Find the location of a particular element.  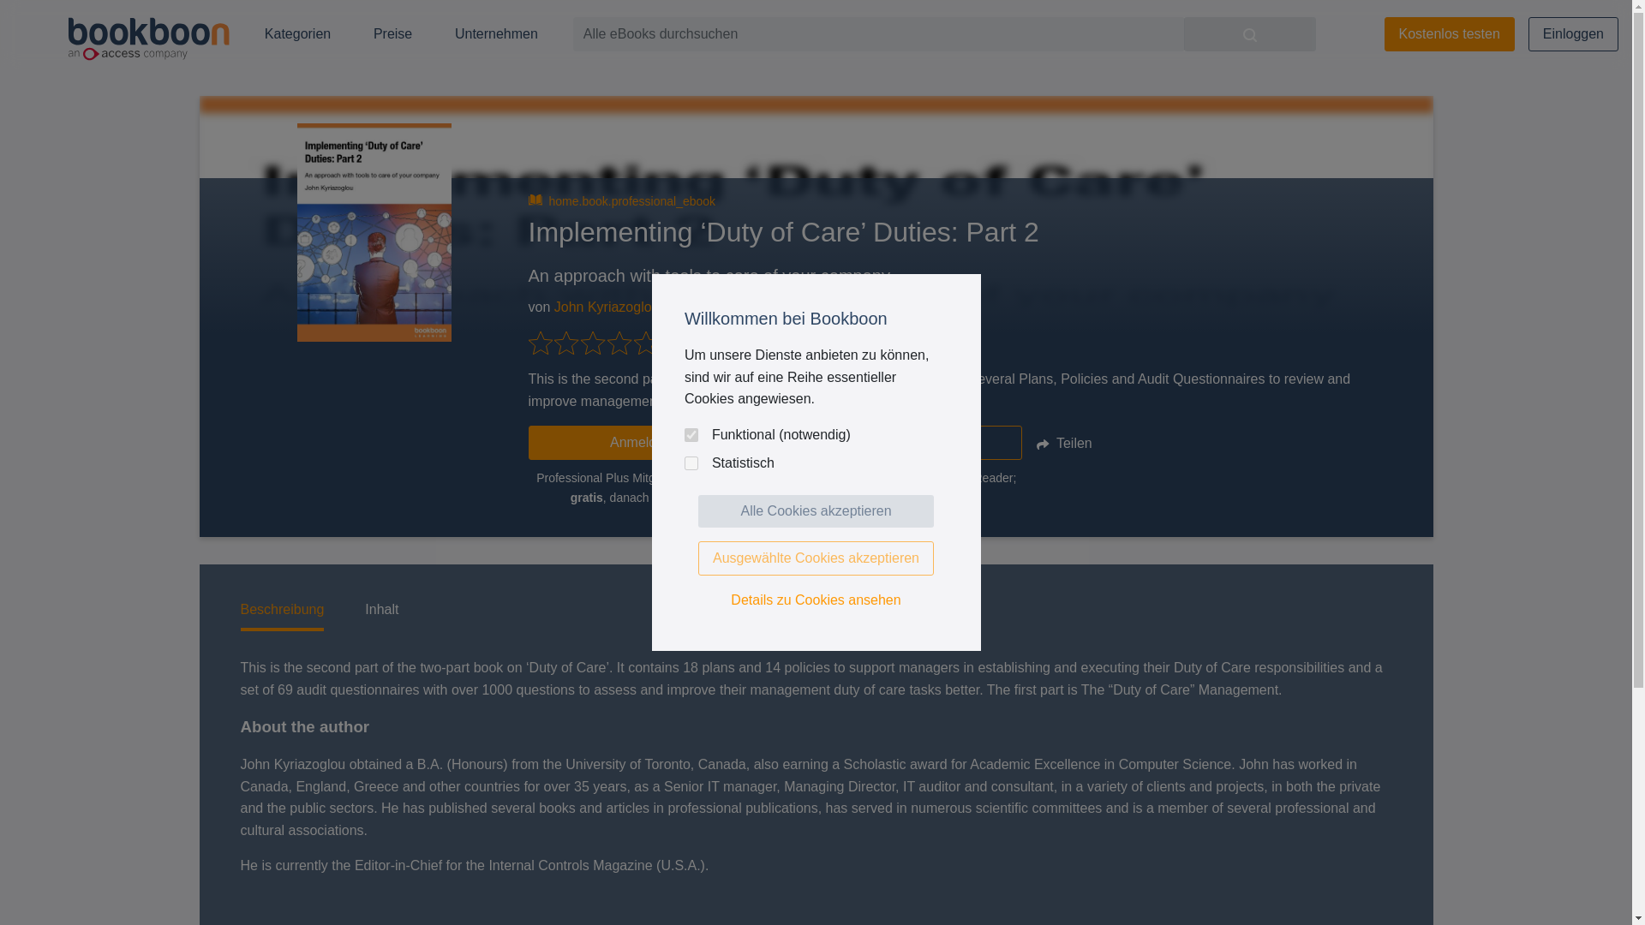

Unternehmen is located at coordinates (496, 34).